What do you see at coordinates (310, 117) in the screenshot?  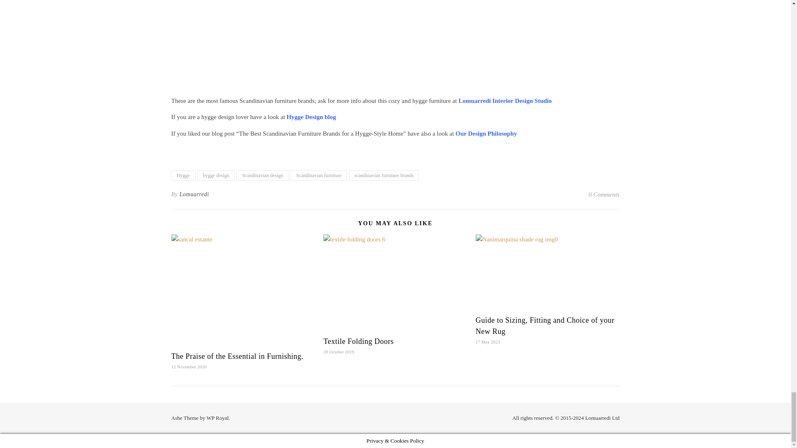 I see `Hygge Design blog` at bounding box center [310, 117].